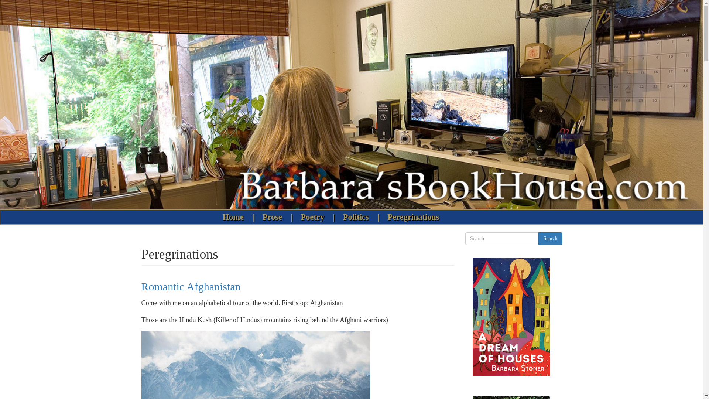 The height and width of the screenshot is (399, 709). What do you see at coordinates (234, 217) in the screenshot?
I see `Home` at bounding box center [234, 217].